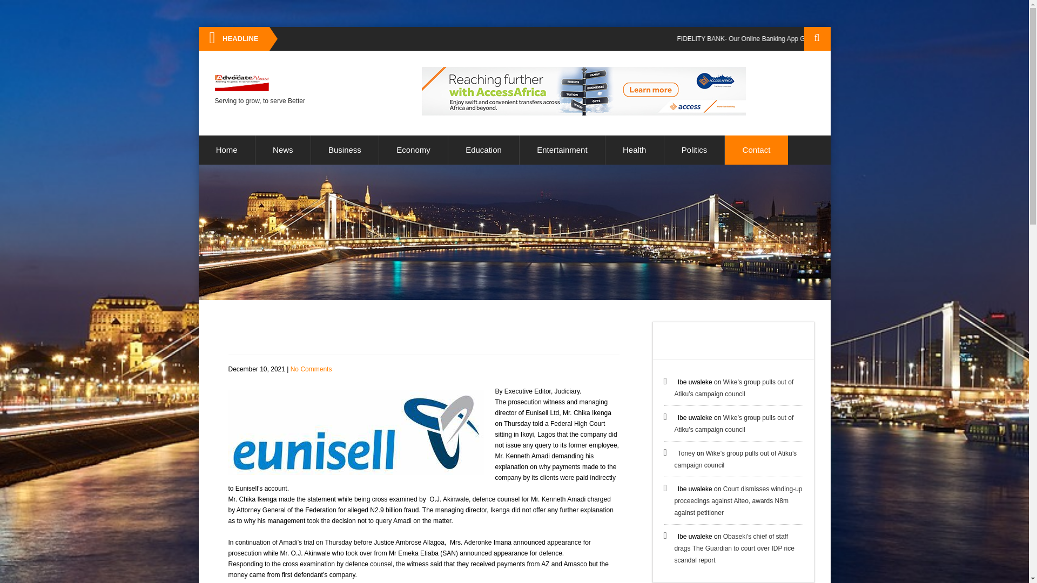 The image size is (1037, 583). What do you see at coordinates (695, 150) in the screenshot?
I see `Politics` at bounding box center [695, 150].